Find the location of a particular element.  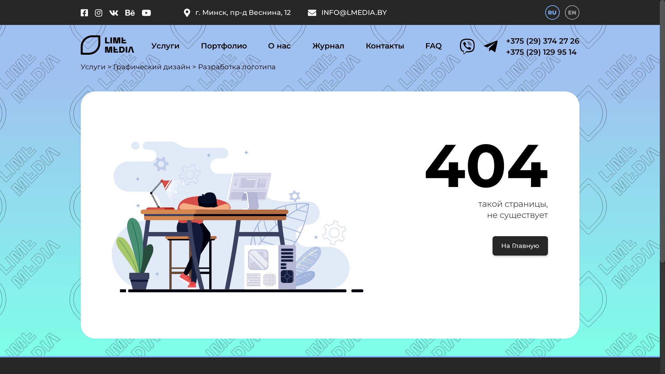

FAQ is located at coordinates (434, 47).